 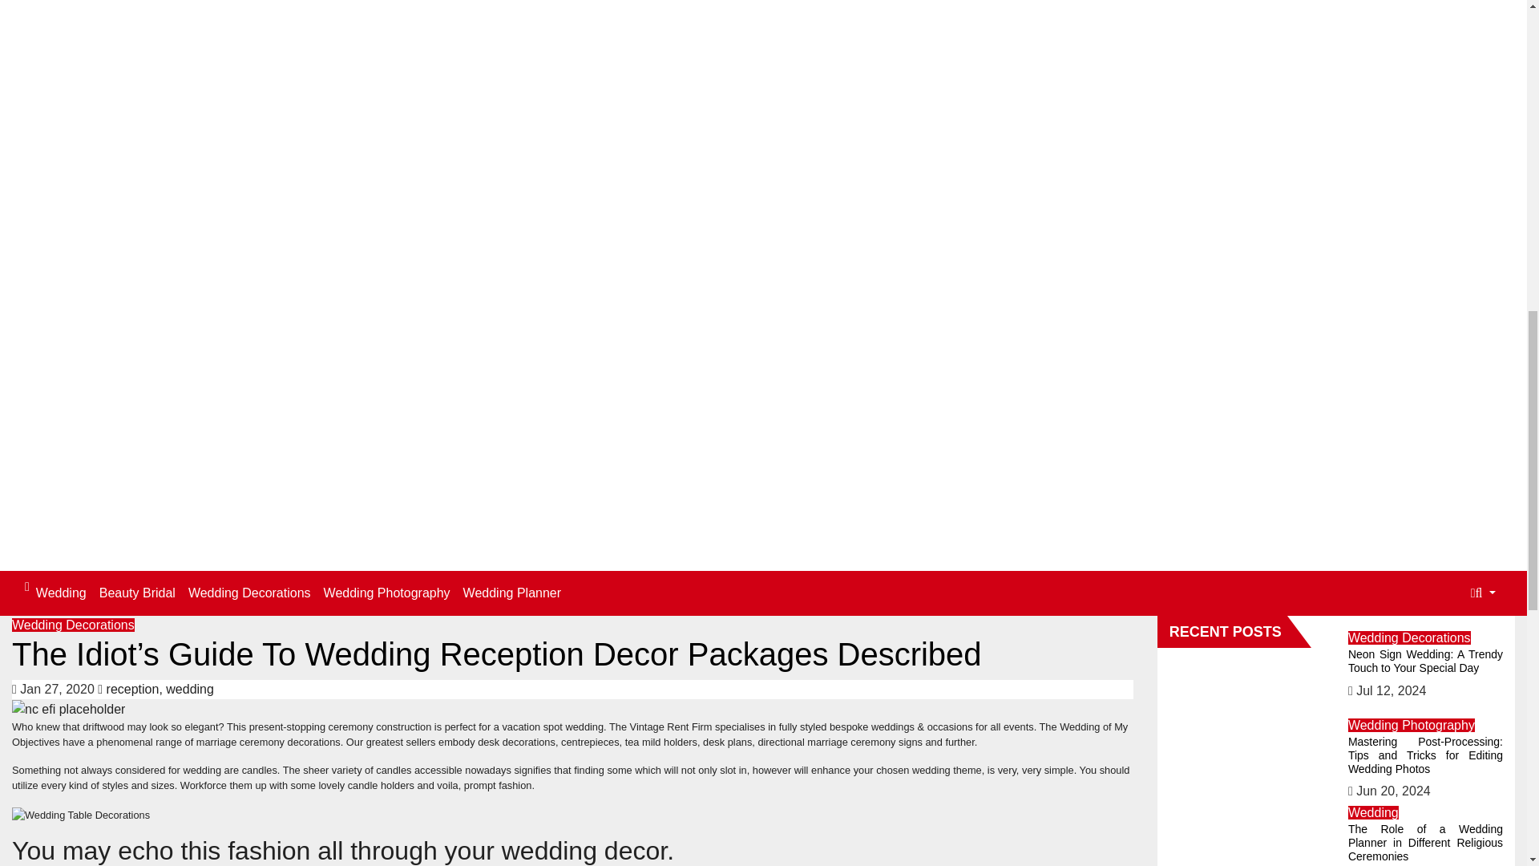 What do you see at coordinates (189, 690) in the screenshot?
I see `wedding` at bounding box center [189, 690].